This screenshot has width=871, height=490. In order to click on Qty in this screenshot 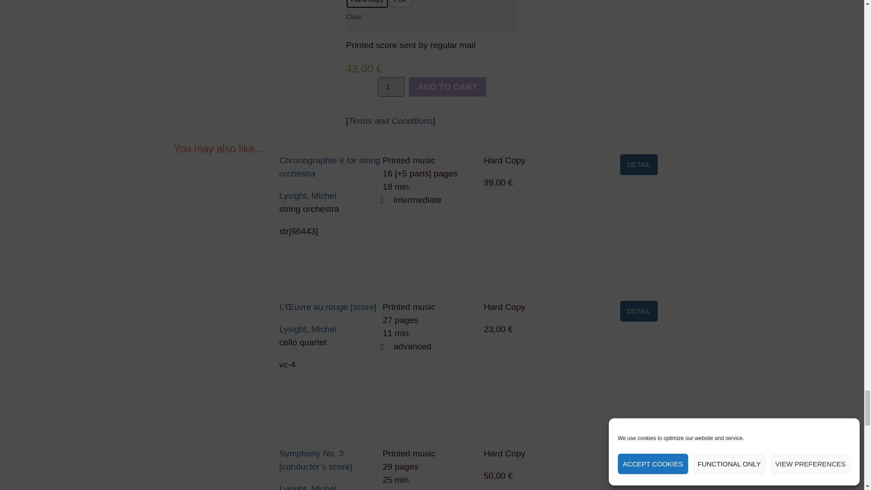, I will do `click(391, 86)`.